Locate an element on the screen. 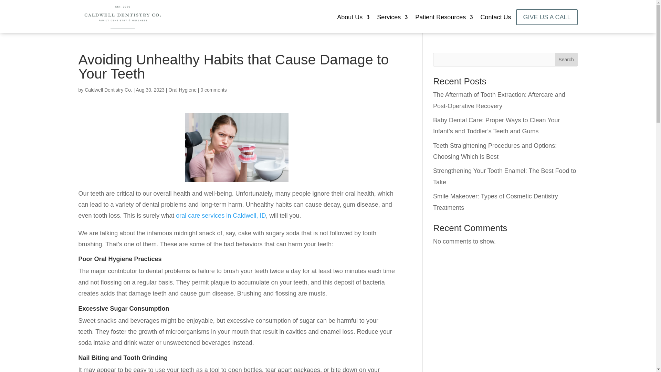  caldwell dentistry logo is located at coordinates (123, 17).